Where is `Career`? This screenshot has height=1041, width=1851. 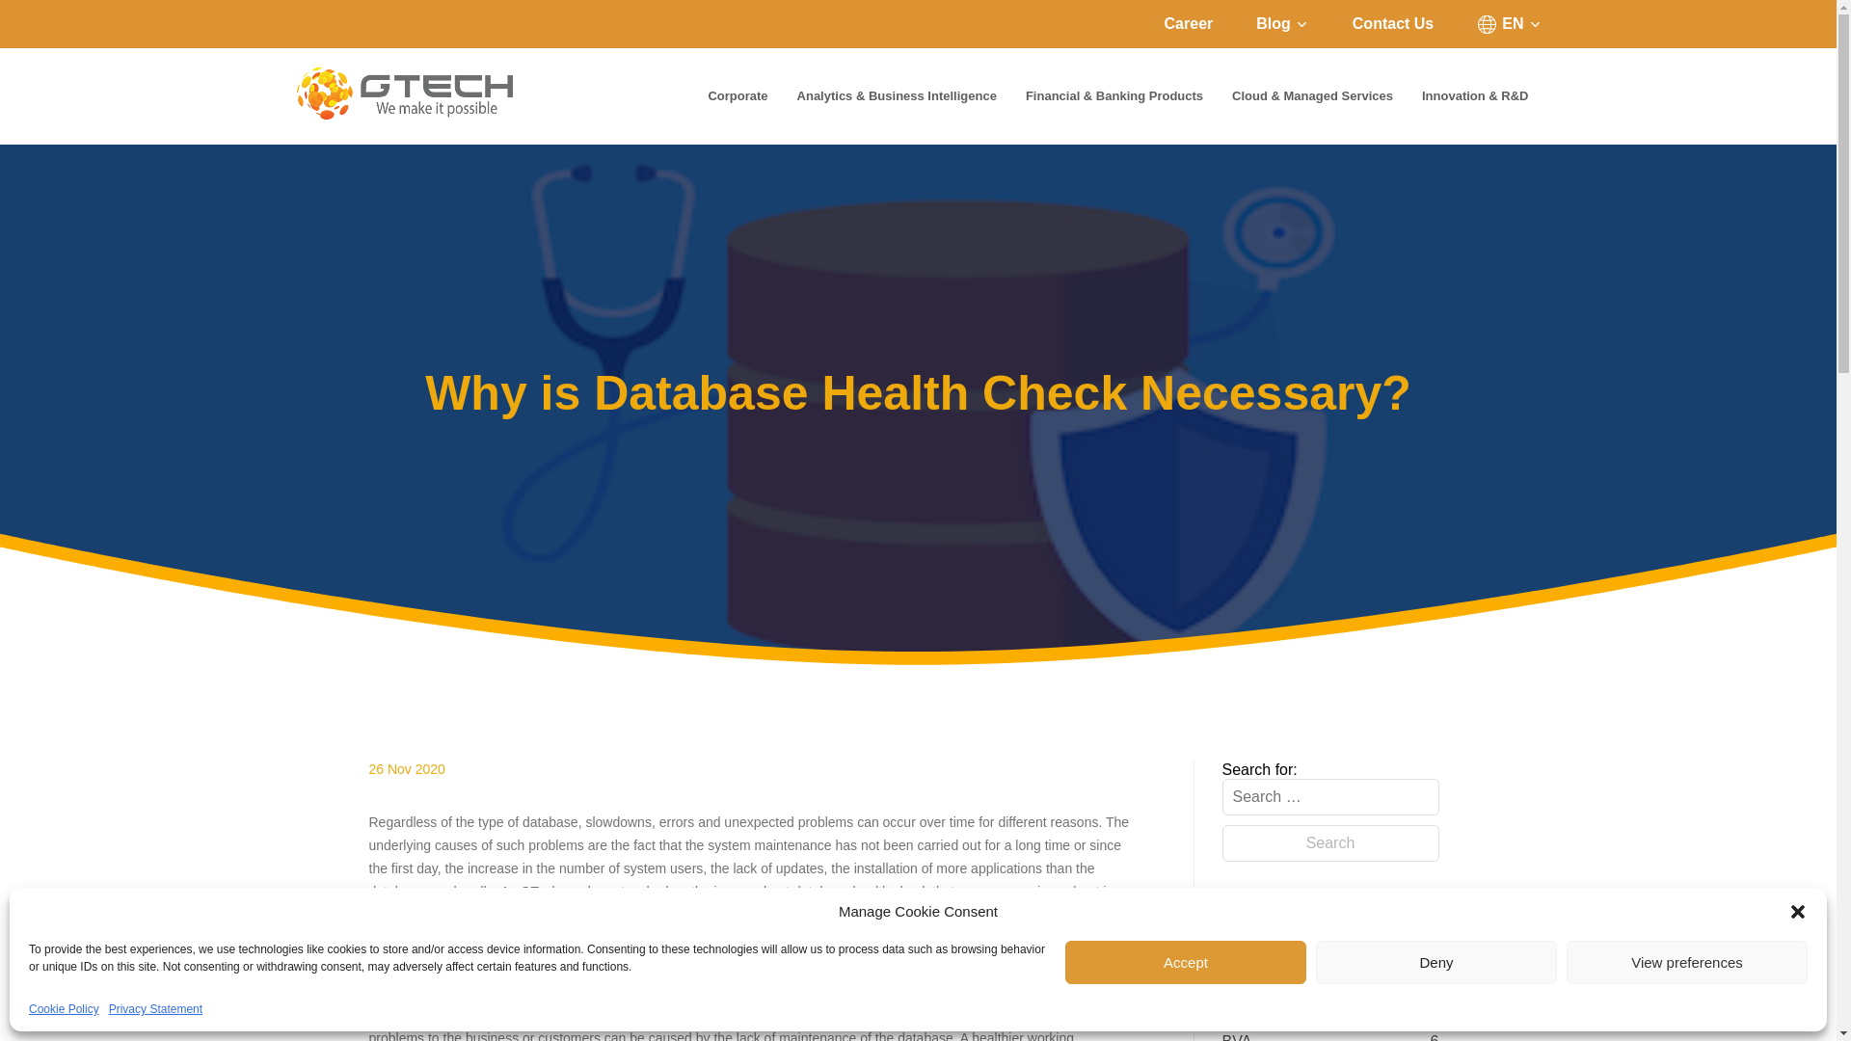
Career is located at coordinates (1189, 23).